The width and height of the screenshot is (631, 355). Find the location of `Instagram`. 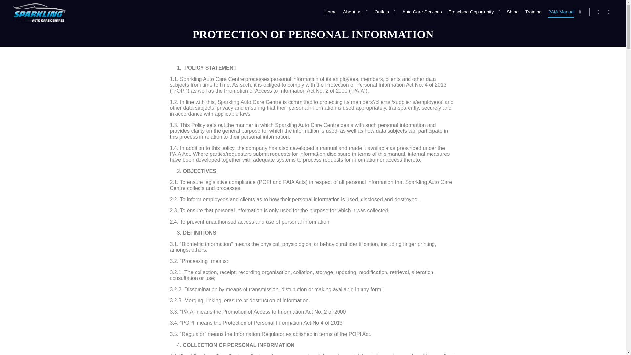

Instagram is located at coordinates (609, 12).